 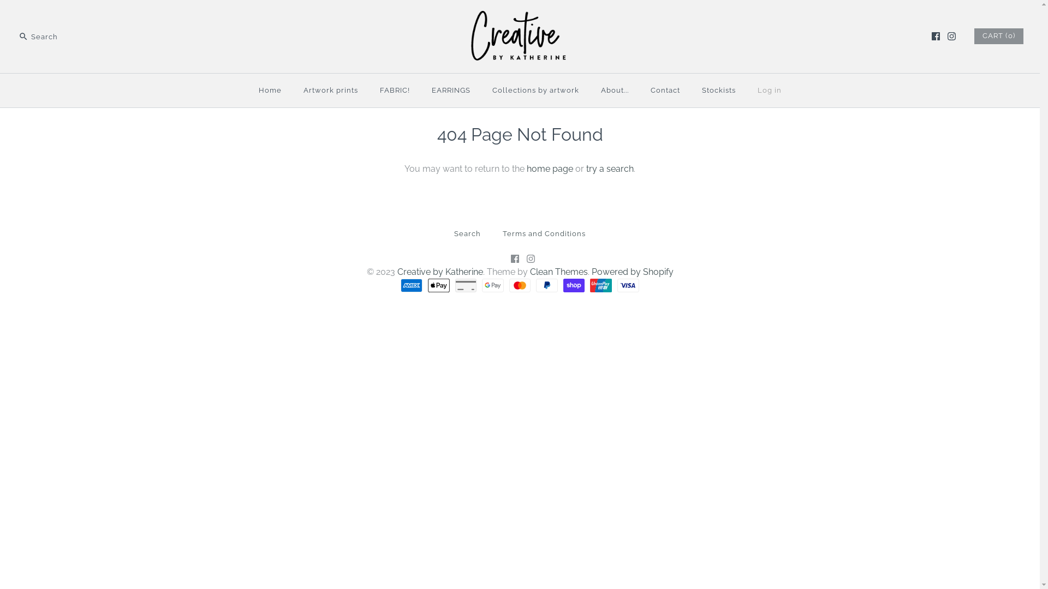 What do you see at coordinates (999, 36) in the screenshot?
I see `CART (0)` at bounding box center [999, 36].